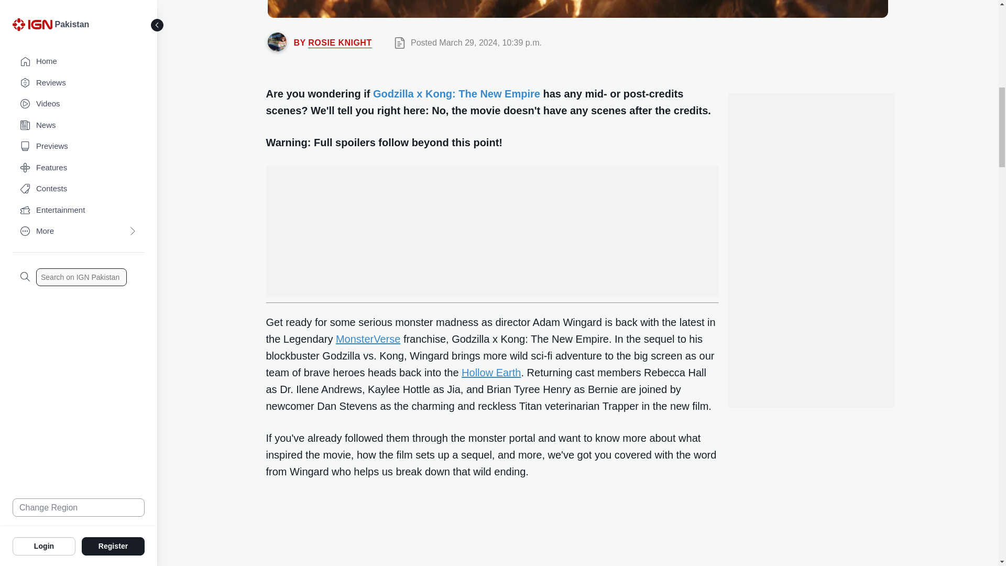 The height and width of the screenshot is (566, 1006). I want to click on Hollow Earth, so click(491, 372).